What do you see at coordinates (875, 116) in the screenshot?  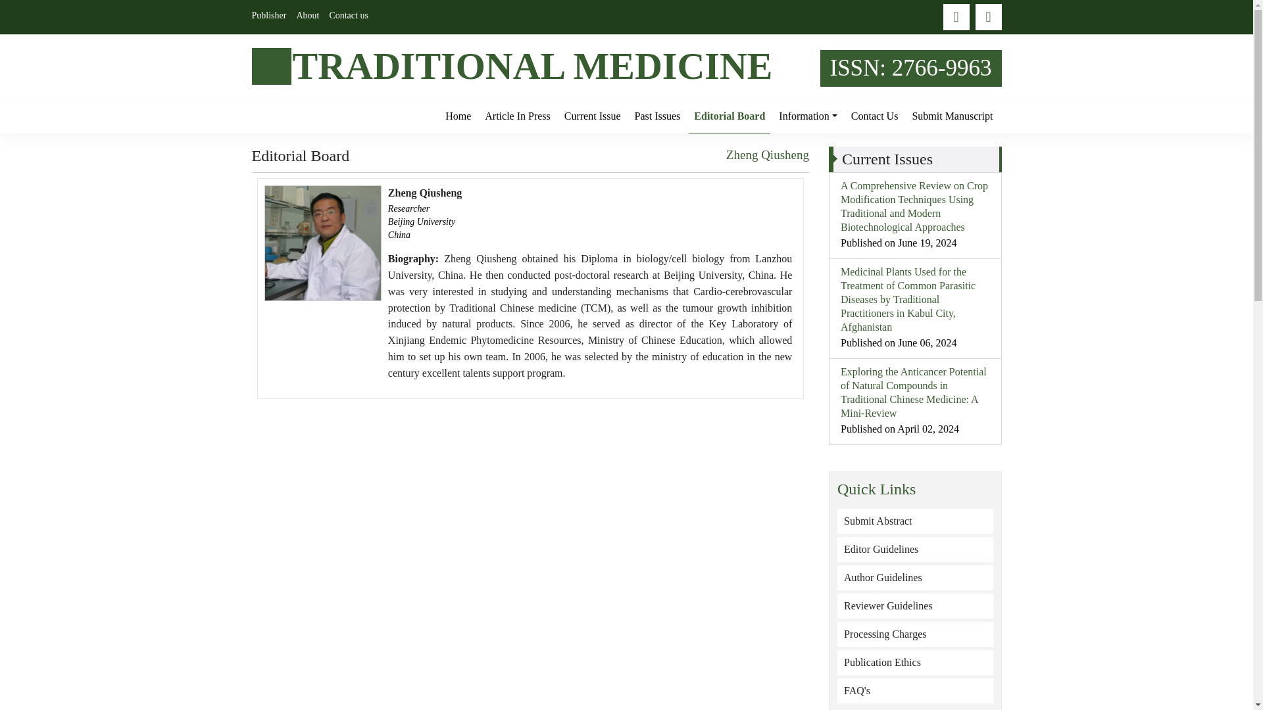 I see `Contact us` at bounding box center [875, 116].